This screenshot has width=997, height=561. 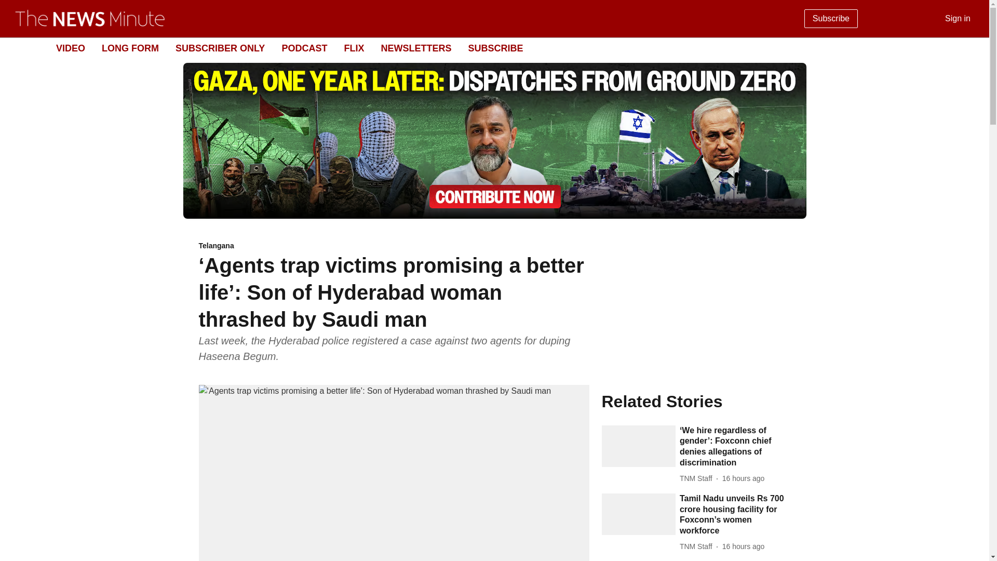 What do you see at coordinates (495, 48) in the screenshot?
I see `SUBSCRIBE` at bounding box center [495, 48].